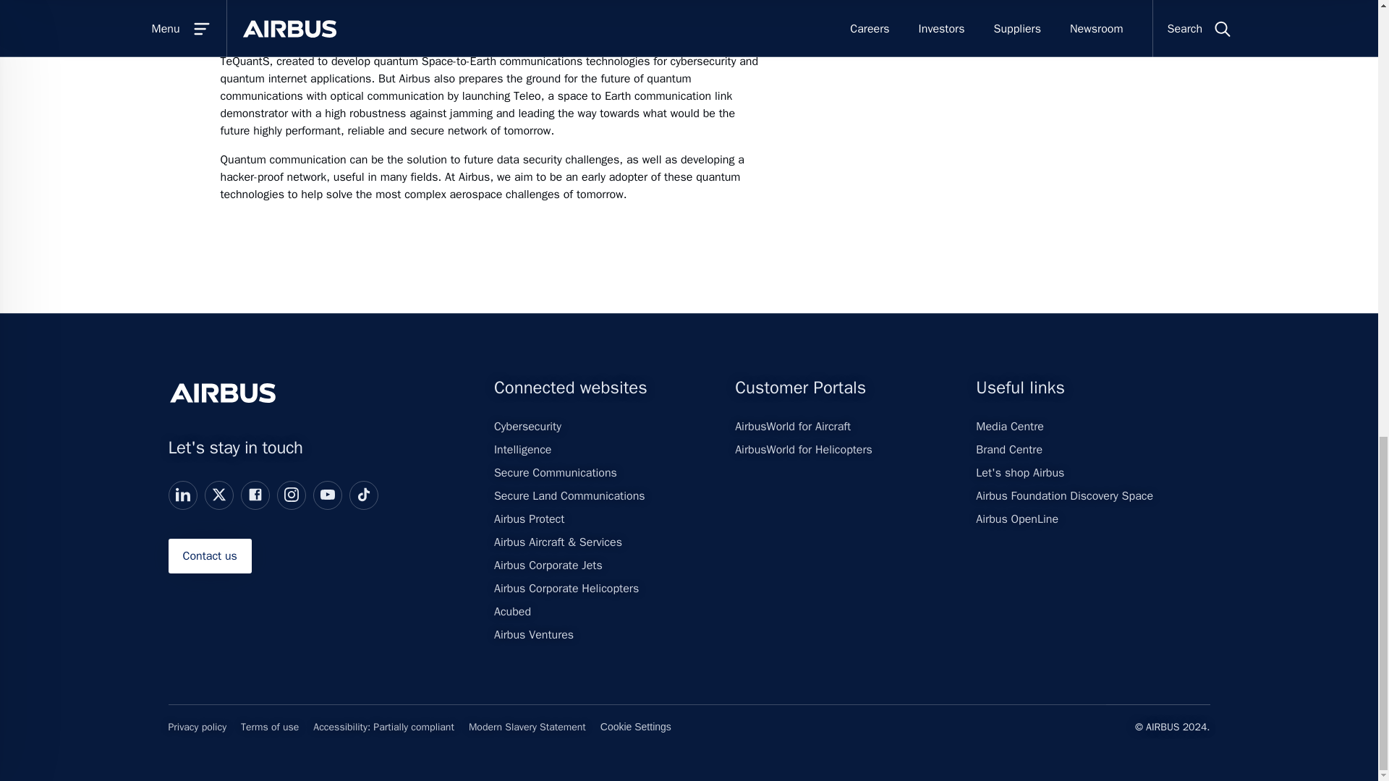 The width and height of the screenshot is (1389, 781). What do you see at coordinates (255, 495) in the screenshot?
I see `Facebook` at bounding box center [255, 495].